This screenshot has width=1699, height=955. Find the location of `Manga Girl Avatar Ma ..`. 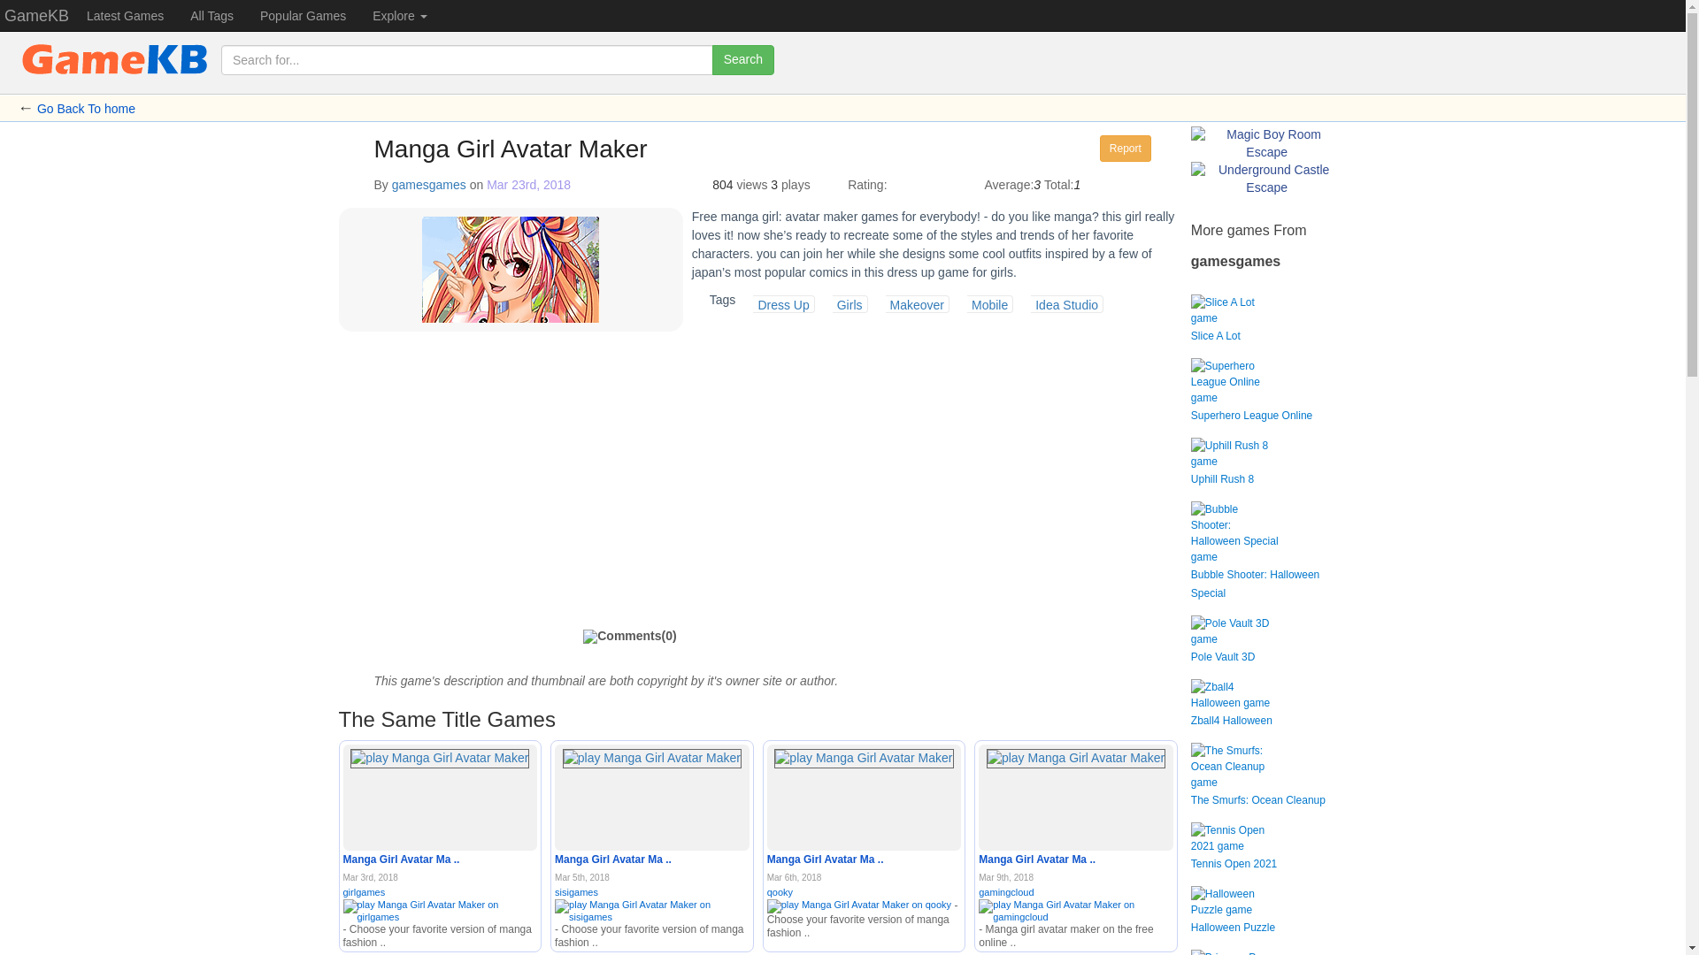

Manga Girl Avatar Ma .. is located at coordinates (402, 859).